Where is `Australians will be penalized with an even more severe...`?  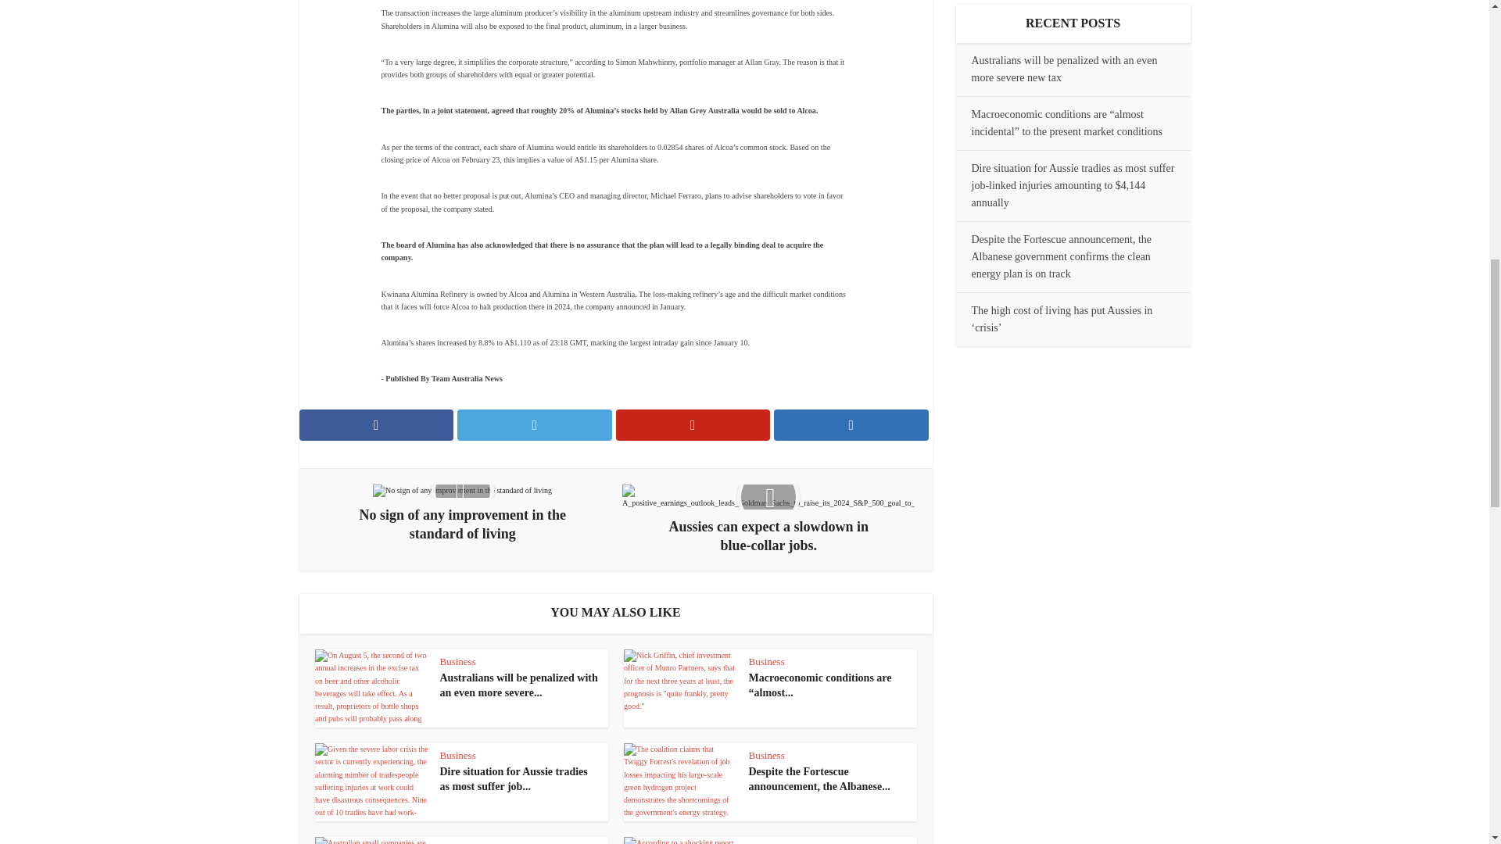 Australians will be penalized with an even more severe... is located at coordinates (518, 685).